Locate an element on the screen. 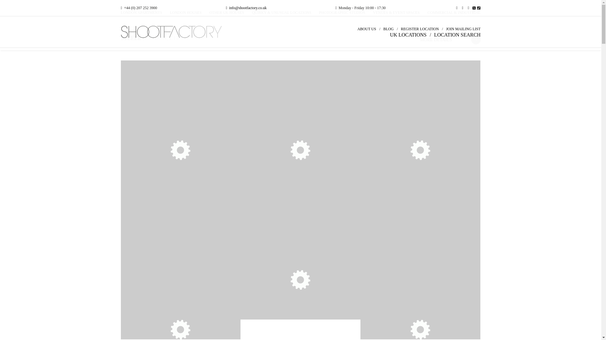 The height and width of the screenshot is (340, 606). MORE DETAILS is located at coordinates (439, 40).